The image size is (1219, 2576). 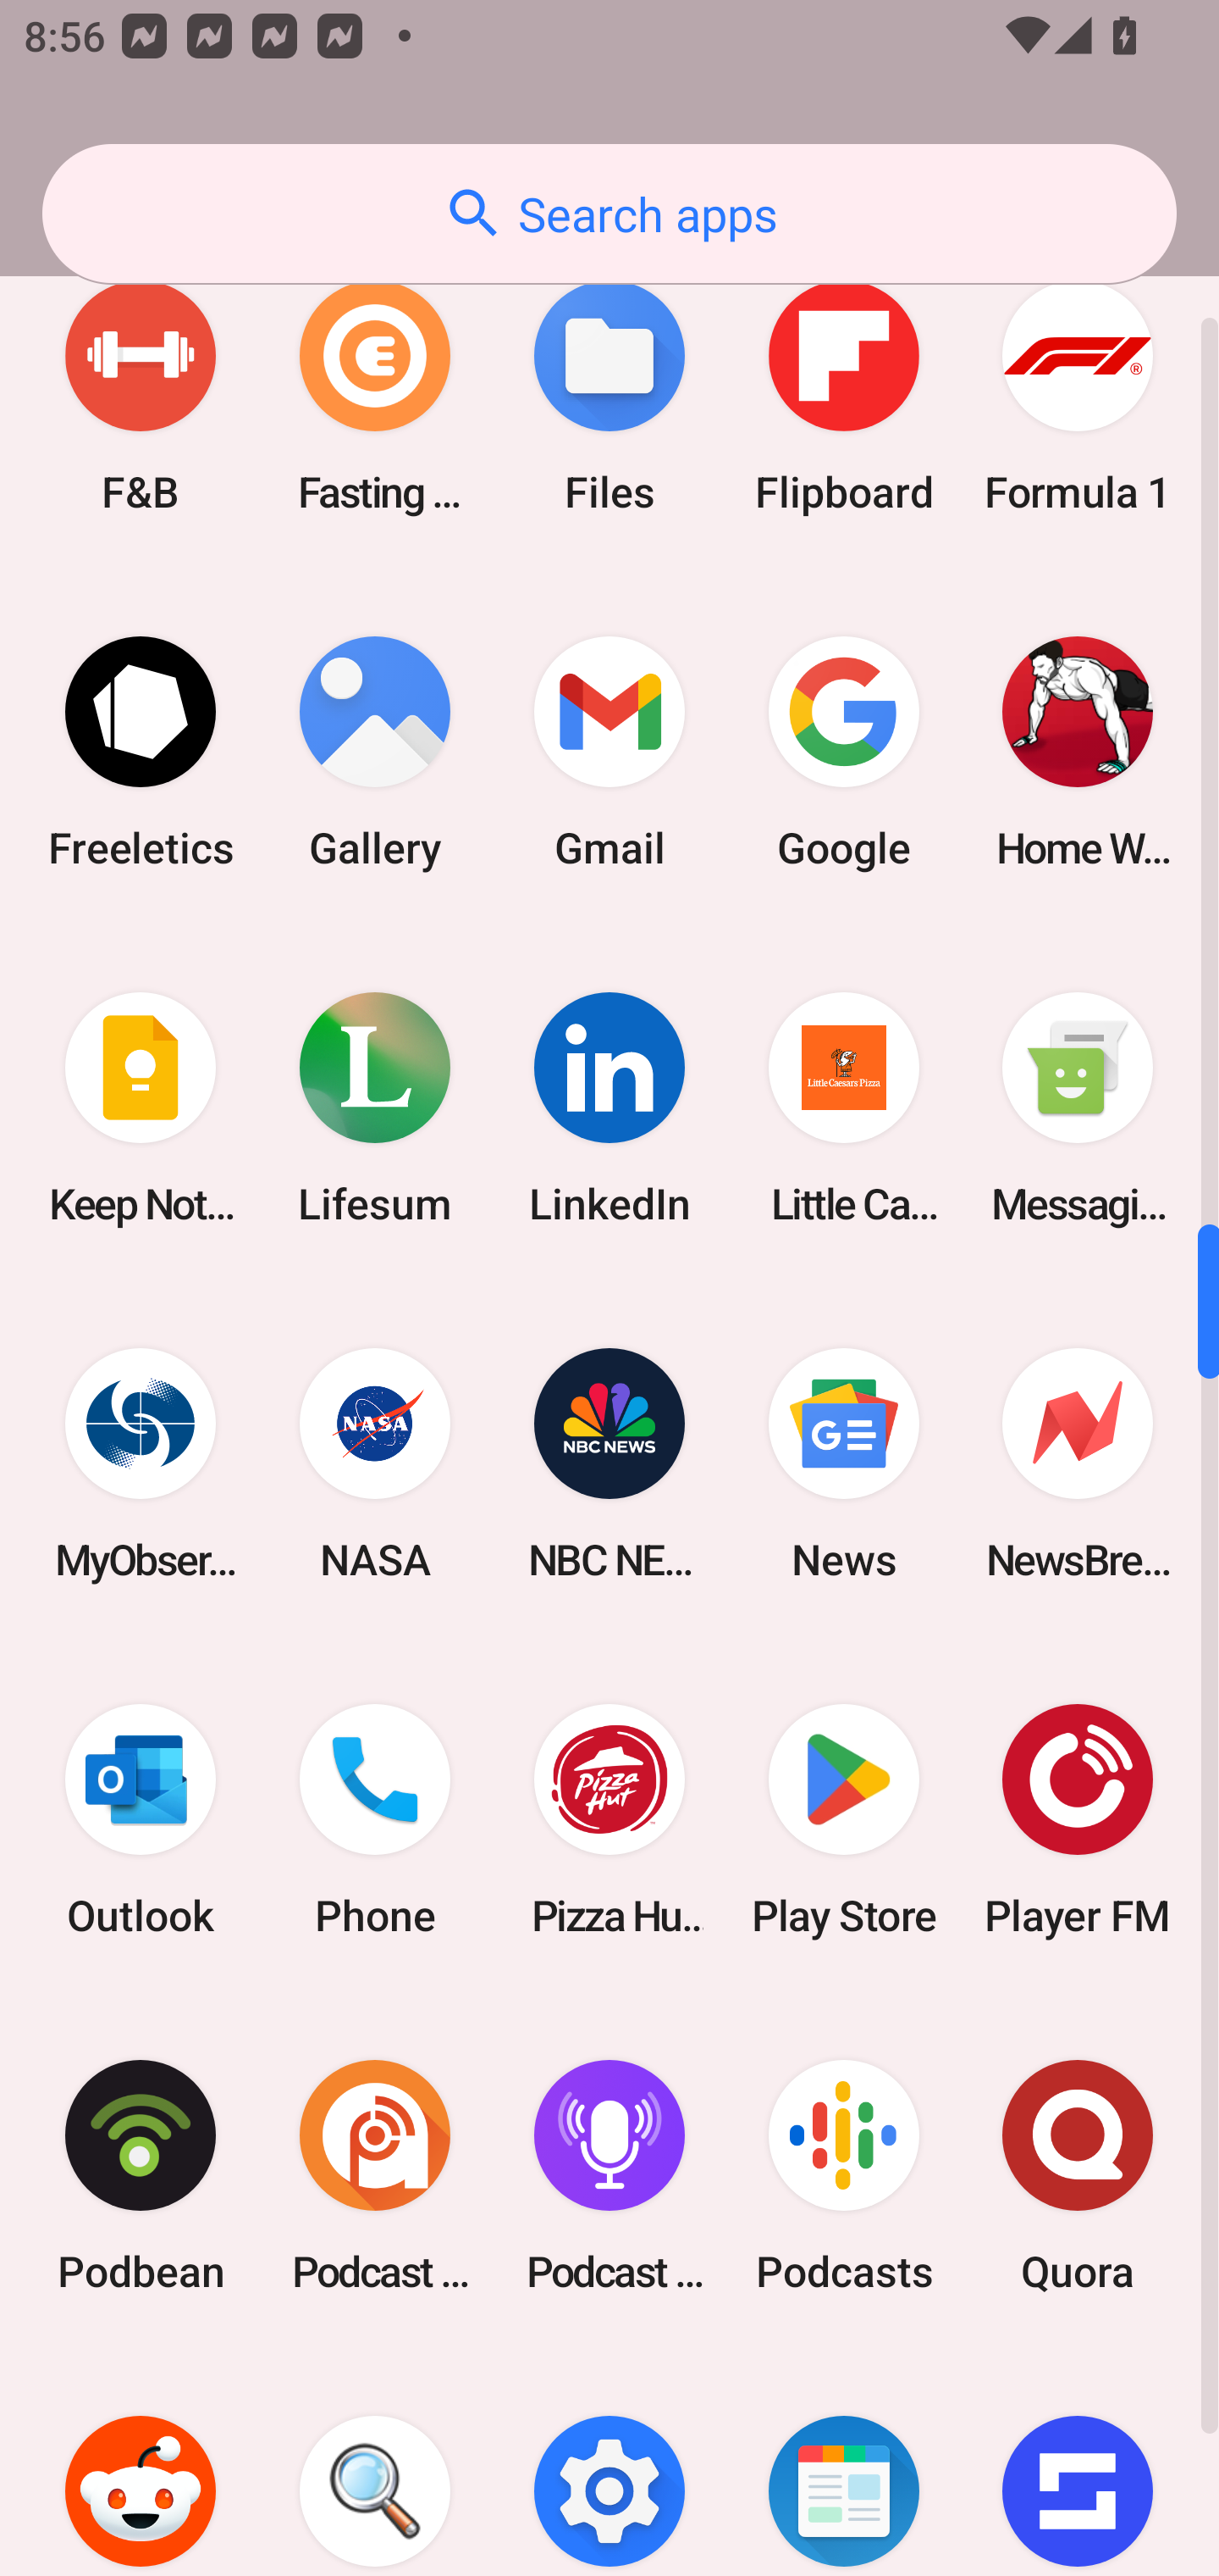 What do you see at coordinates (609, 1107) in the screenshot?
I see `LinkedIn` at bounding box center [609, 1107].